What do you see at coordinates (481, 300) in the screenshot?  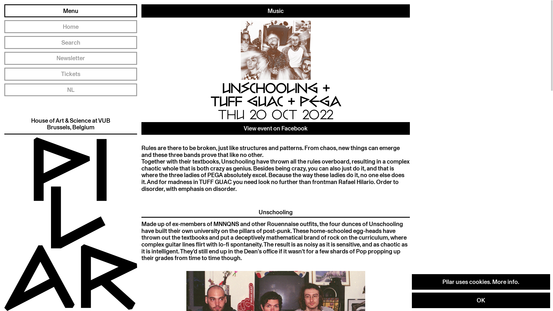 I see `OK` at bounding box center [481, 300].